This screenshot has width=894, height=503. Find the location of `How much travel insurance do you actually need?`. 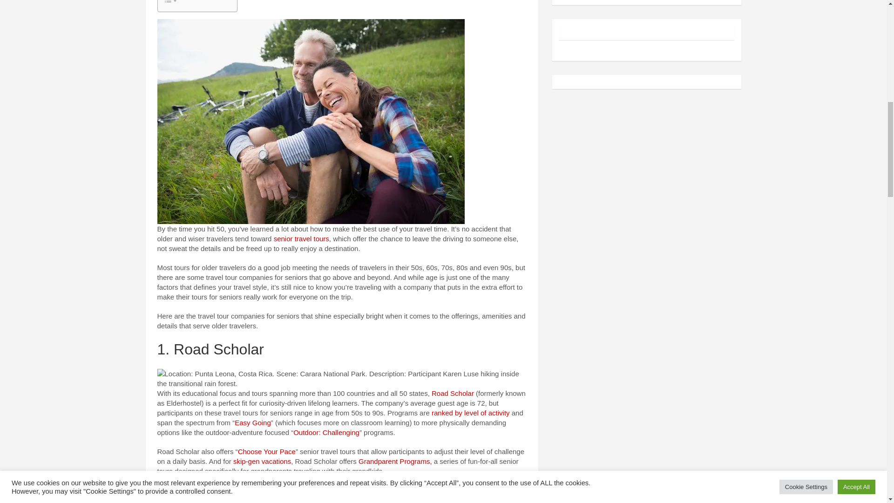

How much travel insurance do you actually need? is located at coordinates (322, 490).